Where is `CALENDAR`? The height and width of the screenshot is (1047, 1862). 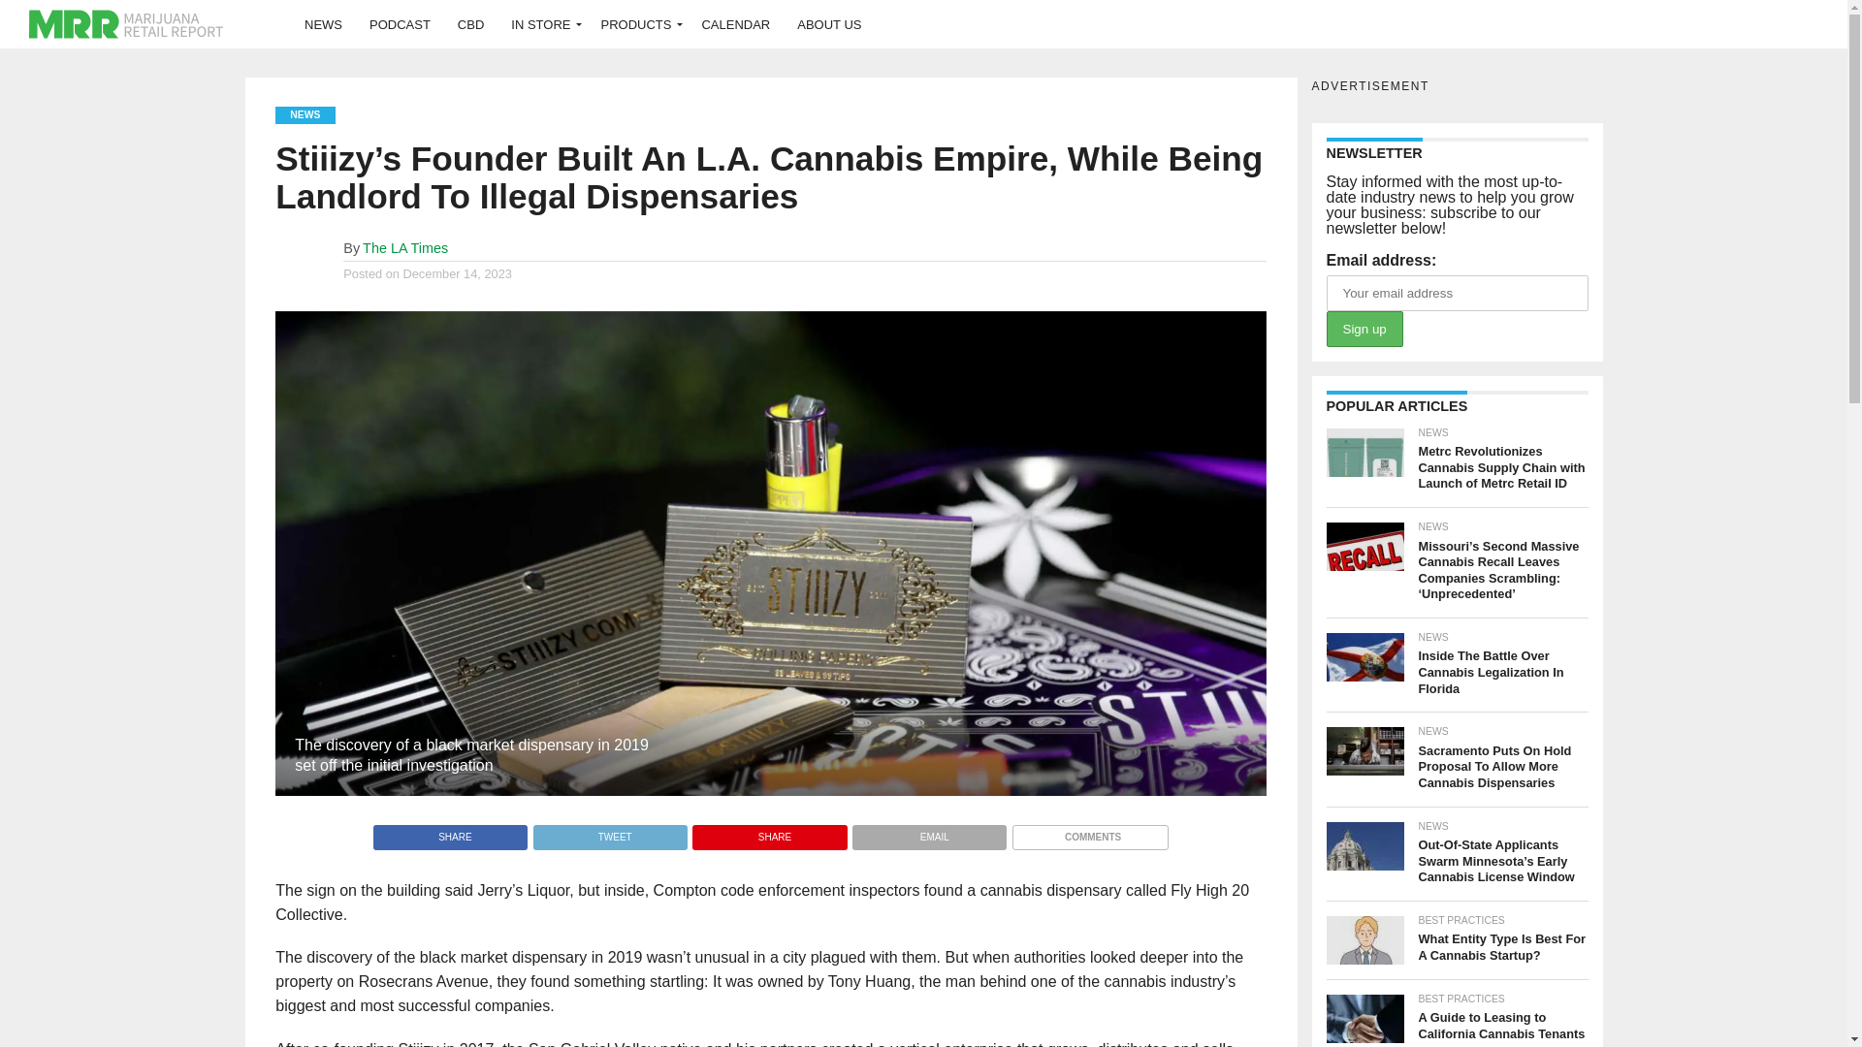 CALENDAR is located at coordinates (735, 23).